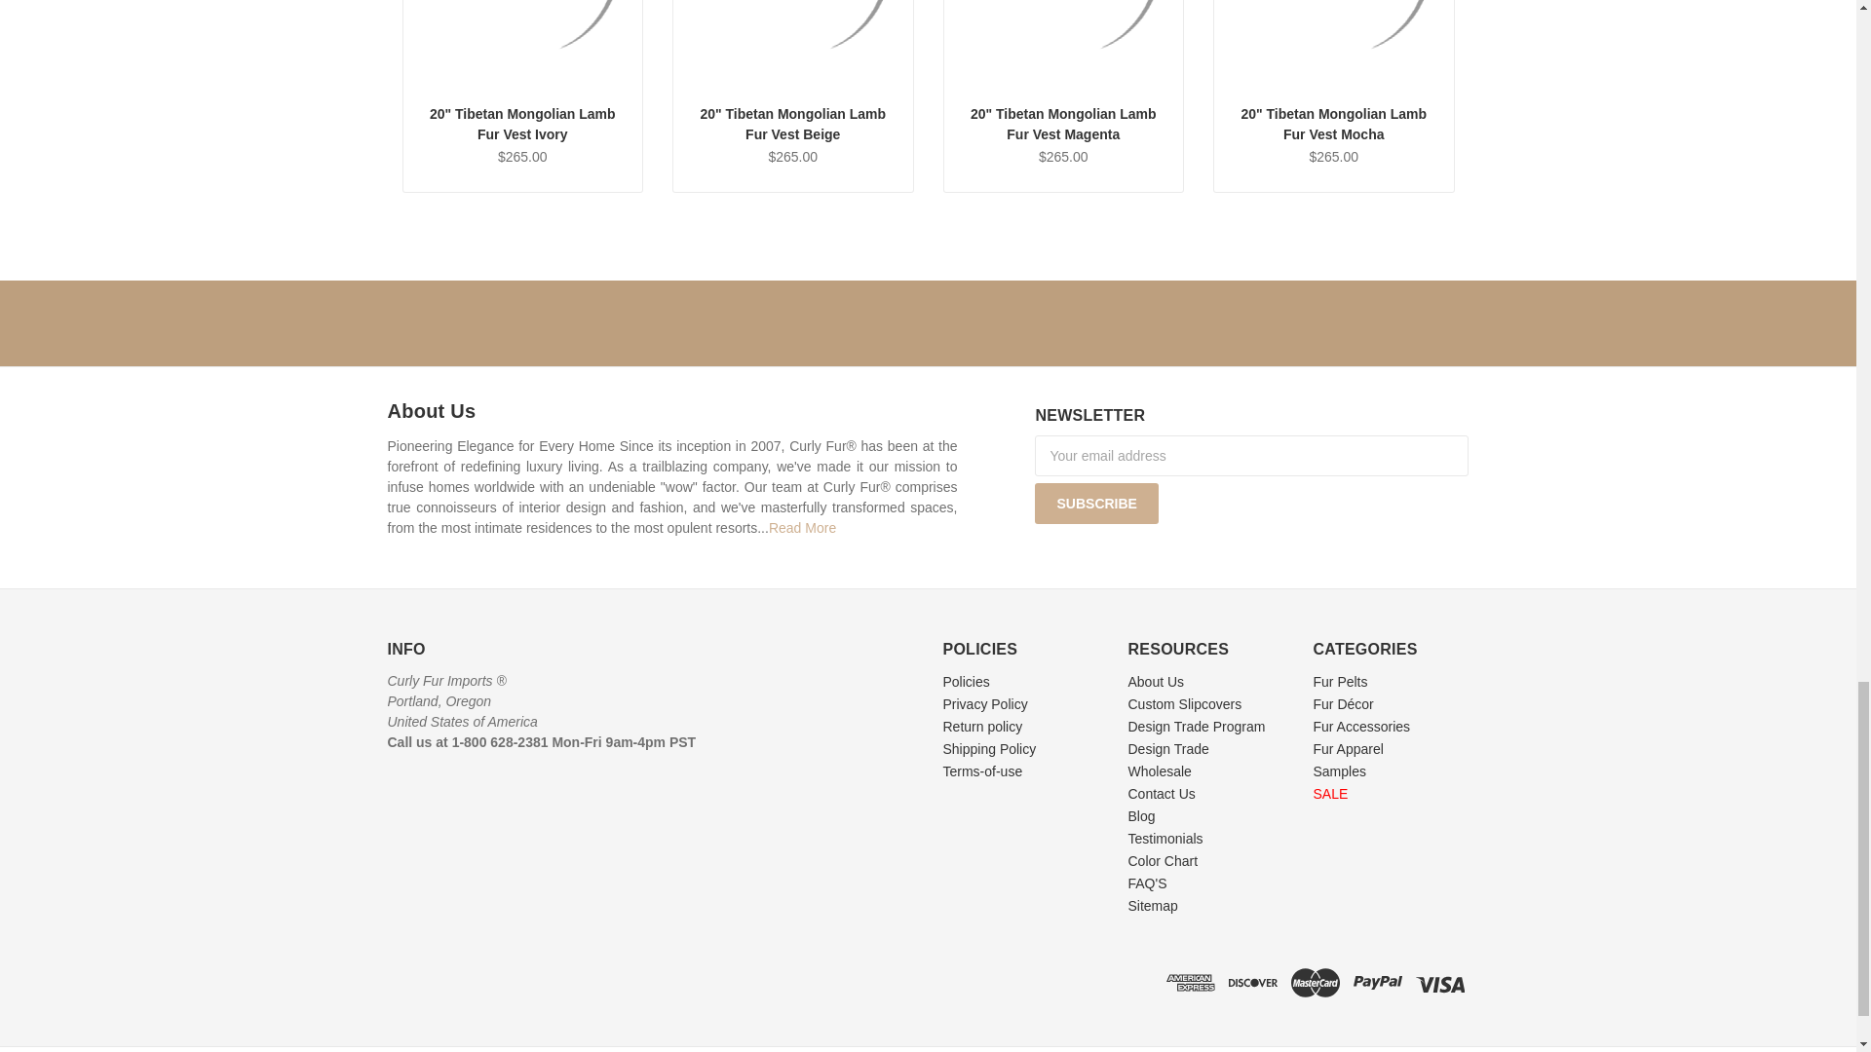  I want to click on Mongolian Lamb Fur Vest Mocha , so click(1333, 41).